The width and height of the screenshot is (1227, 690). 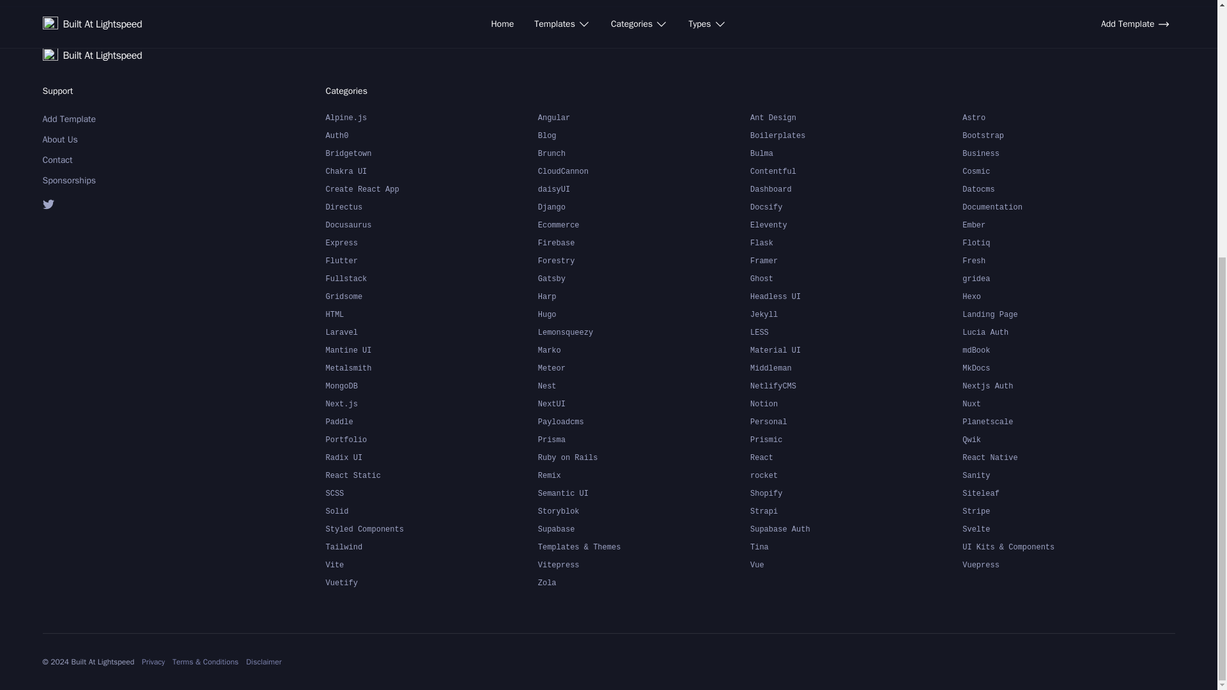 What do you see at coordinates (644, 171) in the screenshot?
I see `CloudCannon` at bounding box center [644, 171].